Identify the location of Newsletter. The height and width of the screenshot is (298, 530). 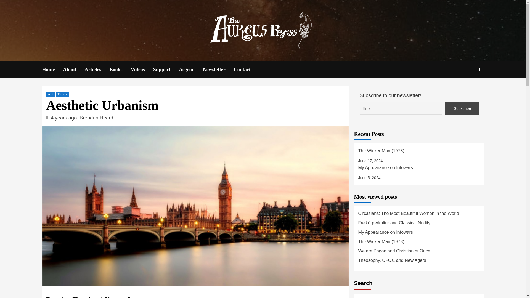
(218, 70).